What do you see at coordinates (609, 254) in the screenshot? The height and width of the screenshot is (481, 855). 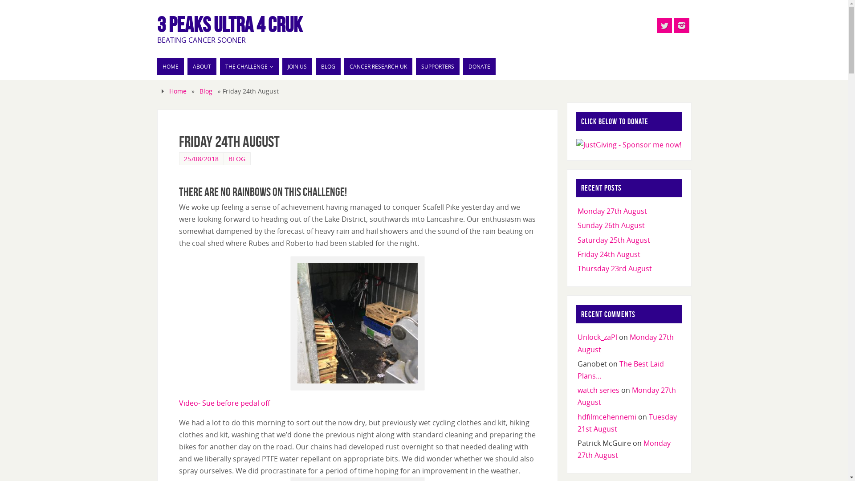 I see `Friday 24th August` at bounding box center [609, 254].